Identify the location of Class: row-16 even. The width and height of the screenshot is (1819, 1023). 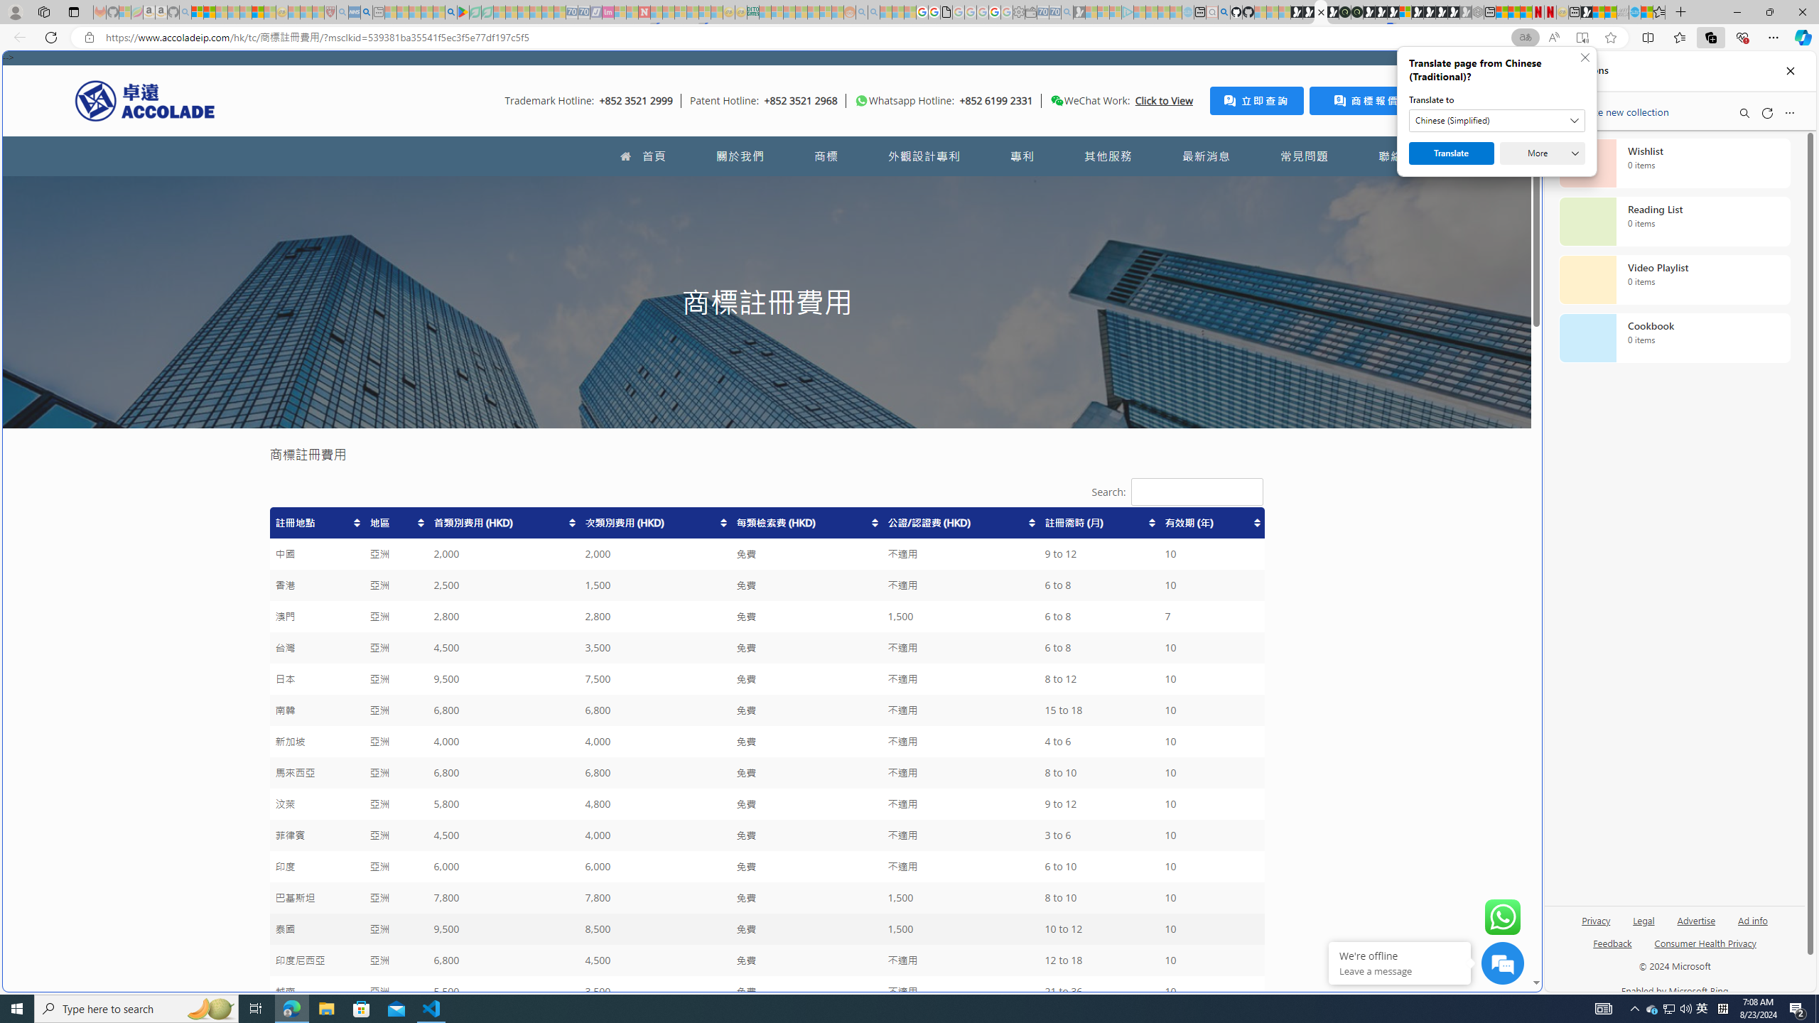
(766, 992).